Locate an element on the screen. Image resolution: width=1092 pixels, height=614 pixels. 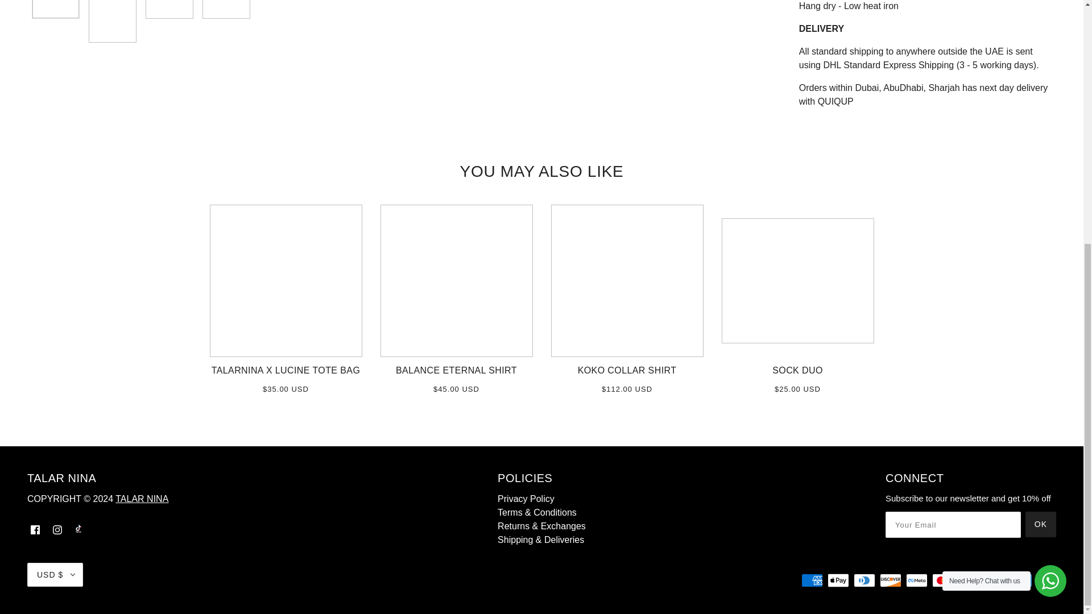
Discover is located at coordinates (891, 580).